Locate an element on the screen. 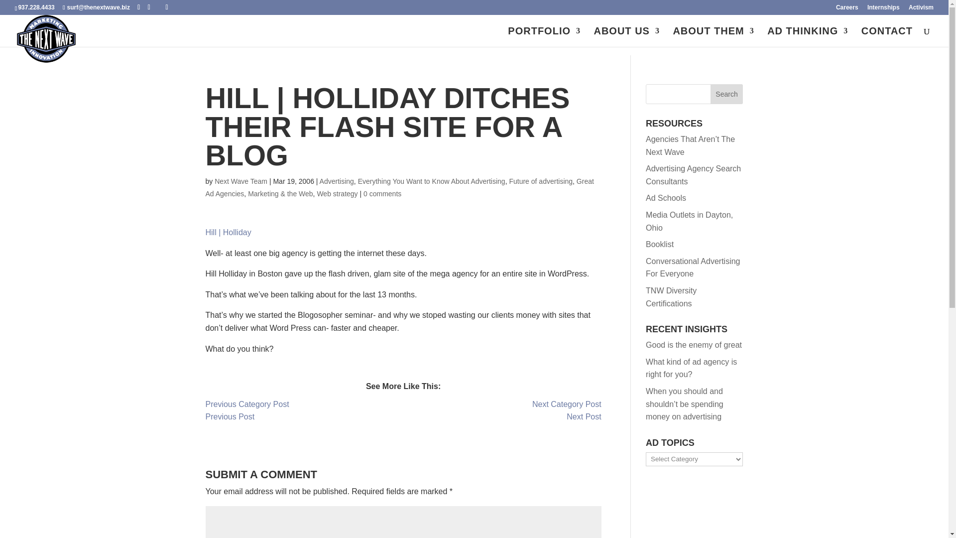 The width and height of the screenshot is (956, 538). Internships is located at coordinates (883, 9).